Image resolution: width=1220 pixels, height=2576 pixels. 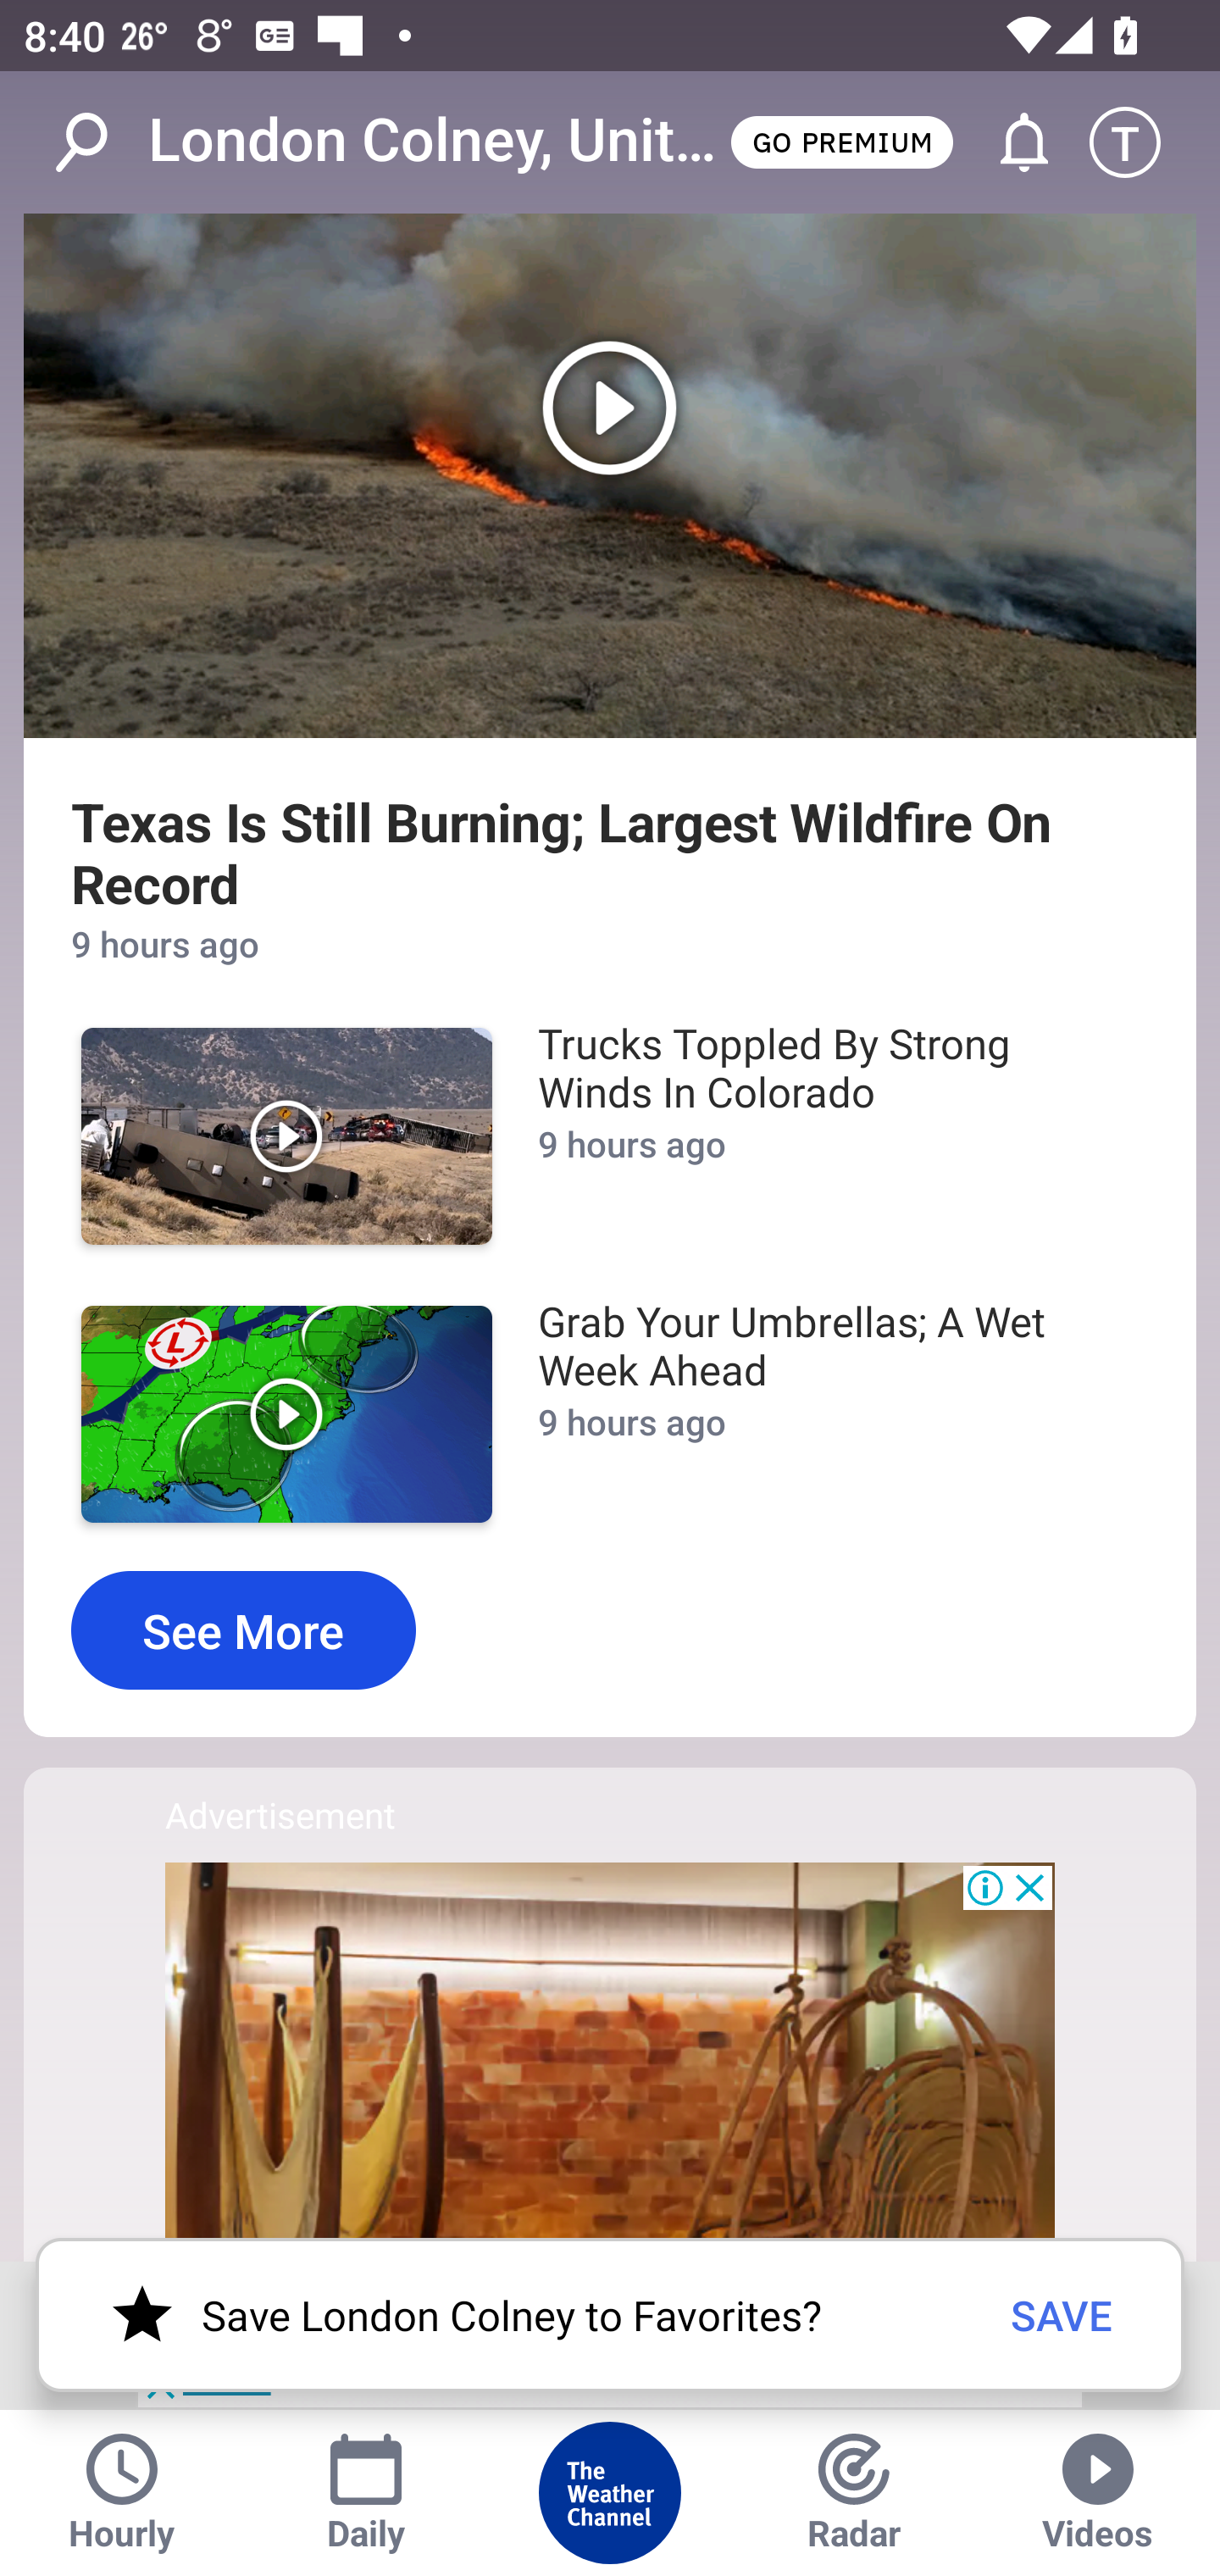 I want to click on Play, so click(x=286, y=1135).